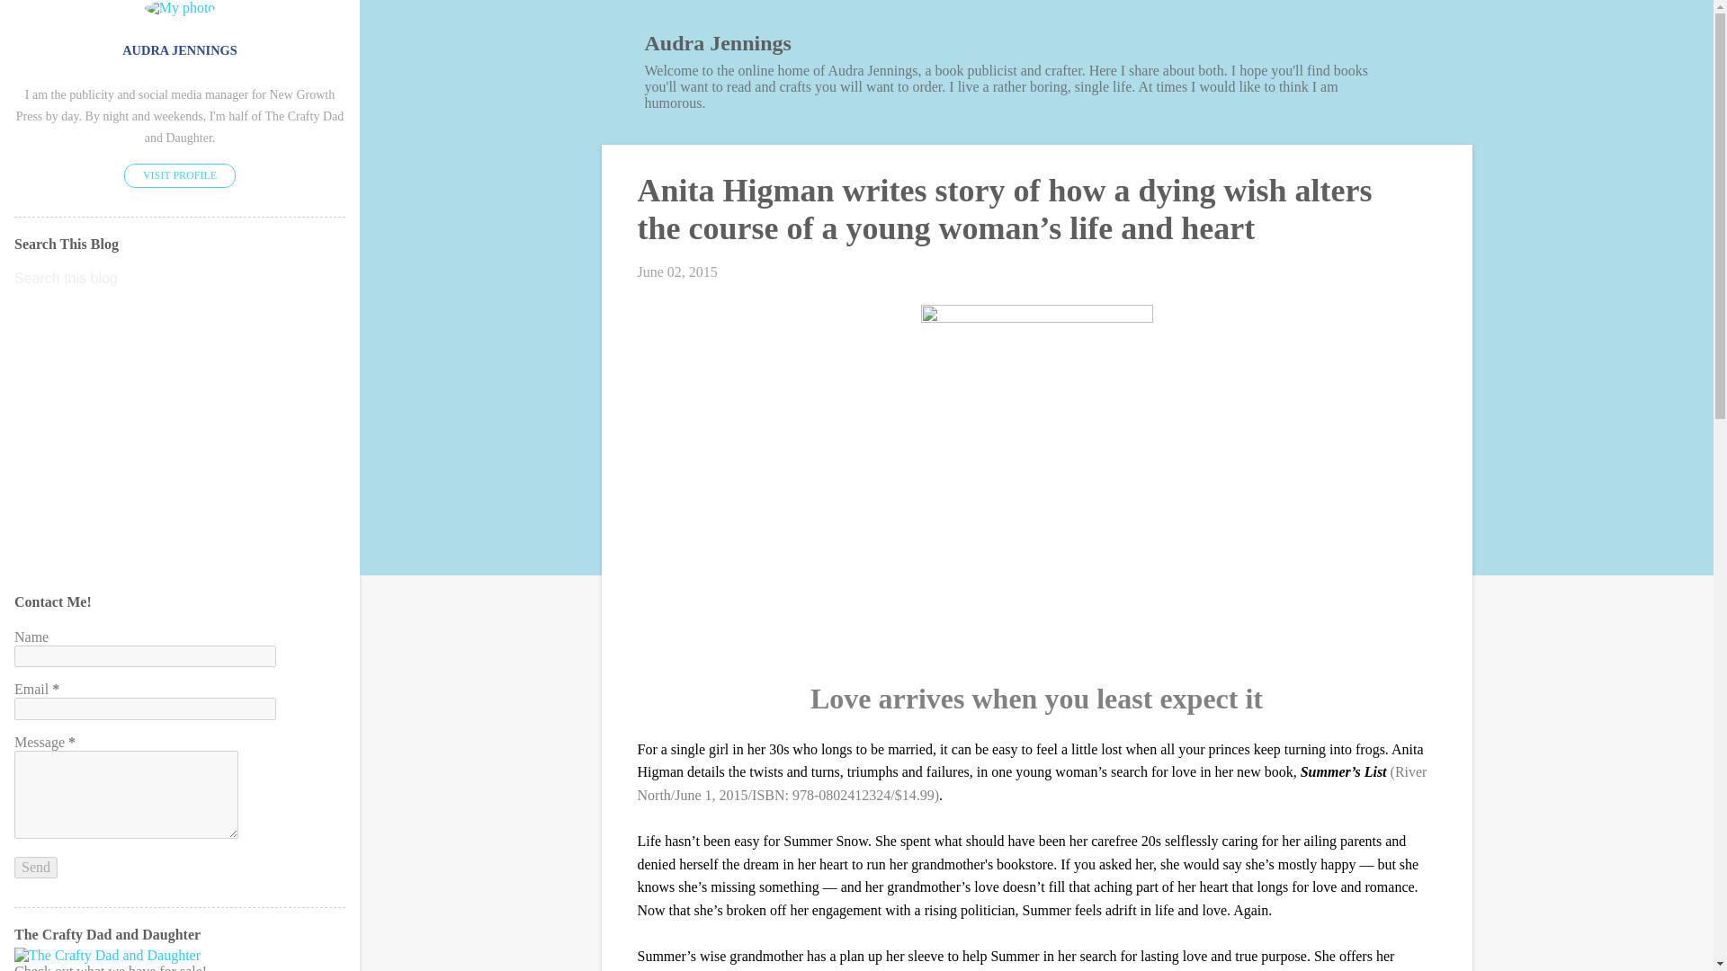  Describe the element at coordinates (718, 42) in the screenshot. I see `Audra Jennings` at that location.